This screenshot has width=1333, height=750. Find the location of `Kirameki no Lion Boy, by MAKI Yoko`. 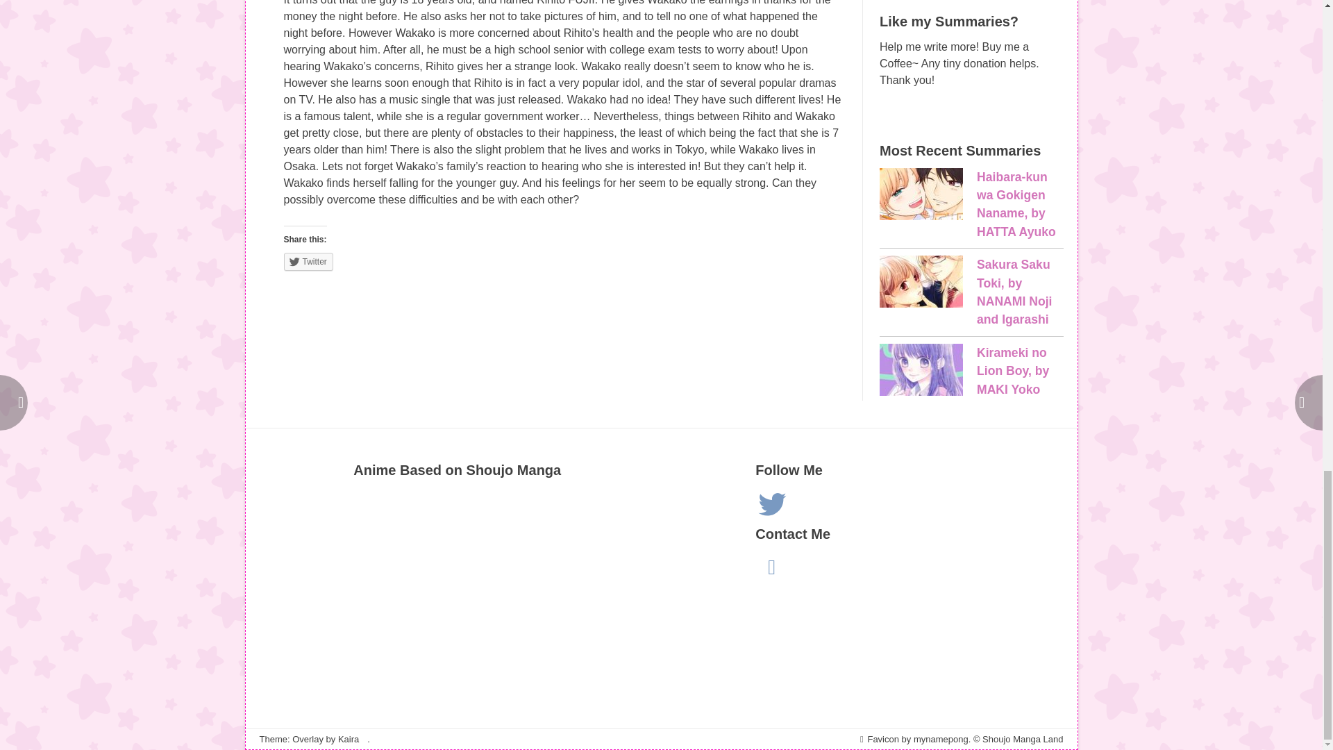

Kirameki no Lion Boy, by MAKI Yoko is located at coordinates (1013, 371).